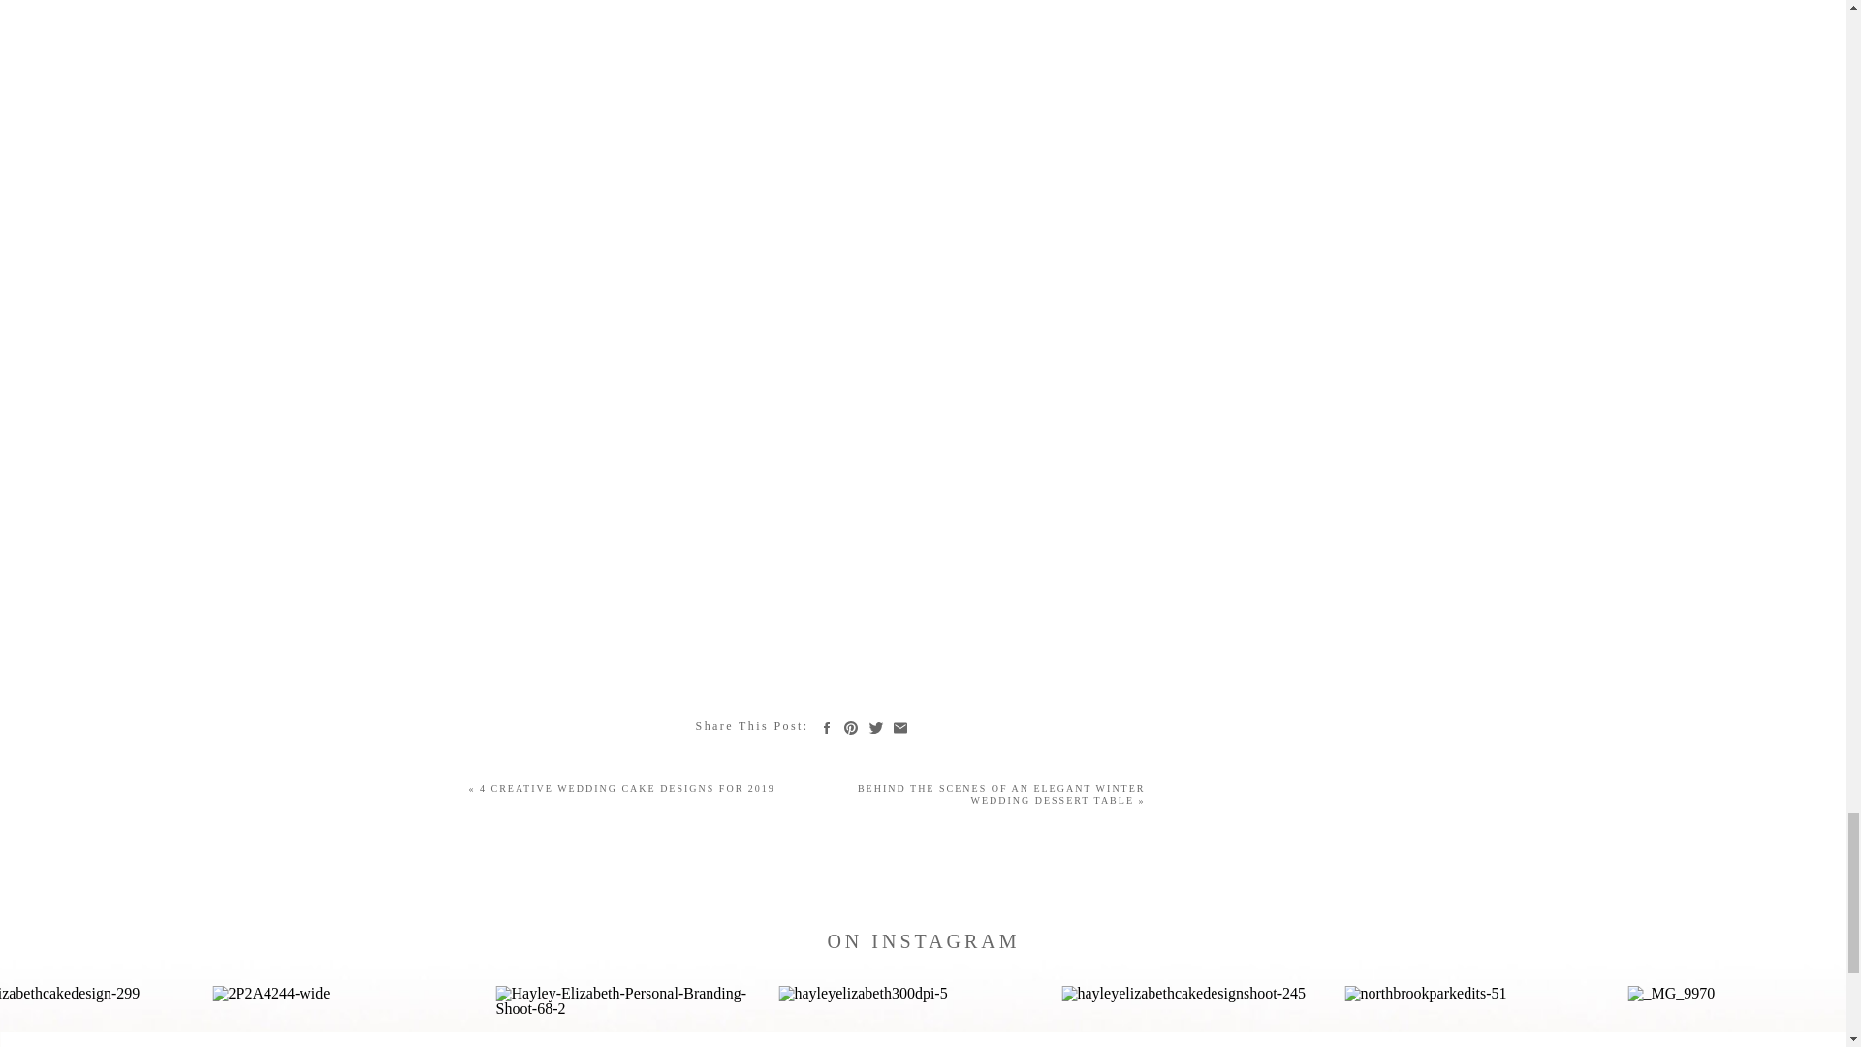  I want to click on northbrookparkedits-51, so click(1483, 1016).